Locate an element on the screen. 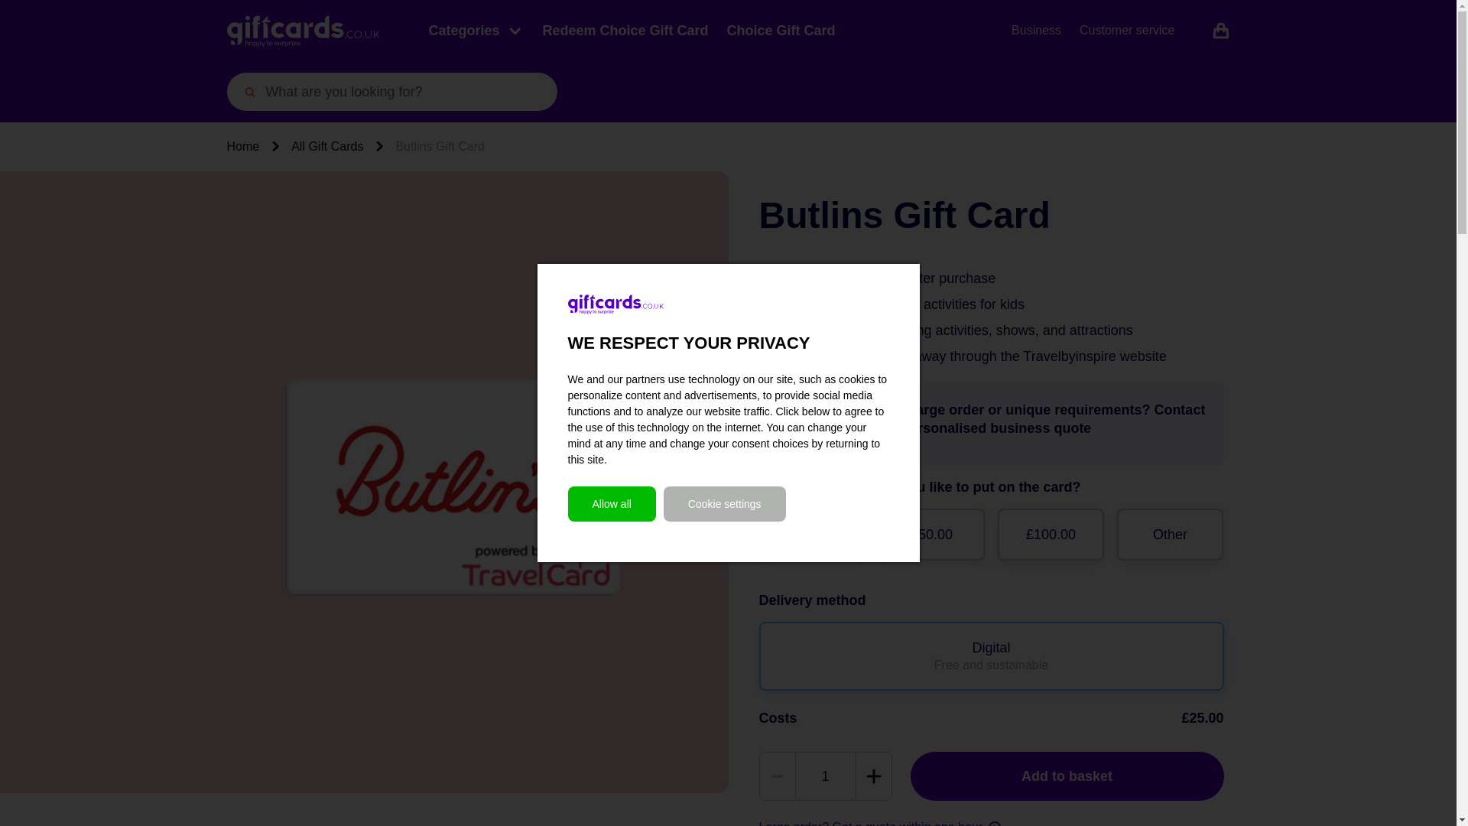 The image size is (1468, 826). All Gift Cards is located at coordinates (326, 147).